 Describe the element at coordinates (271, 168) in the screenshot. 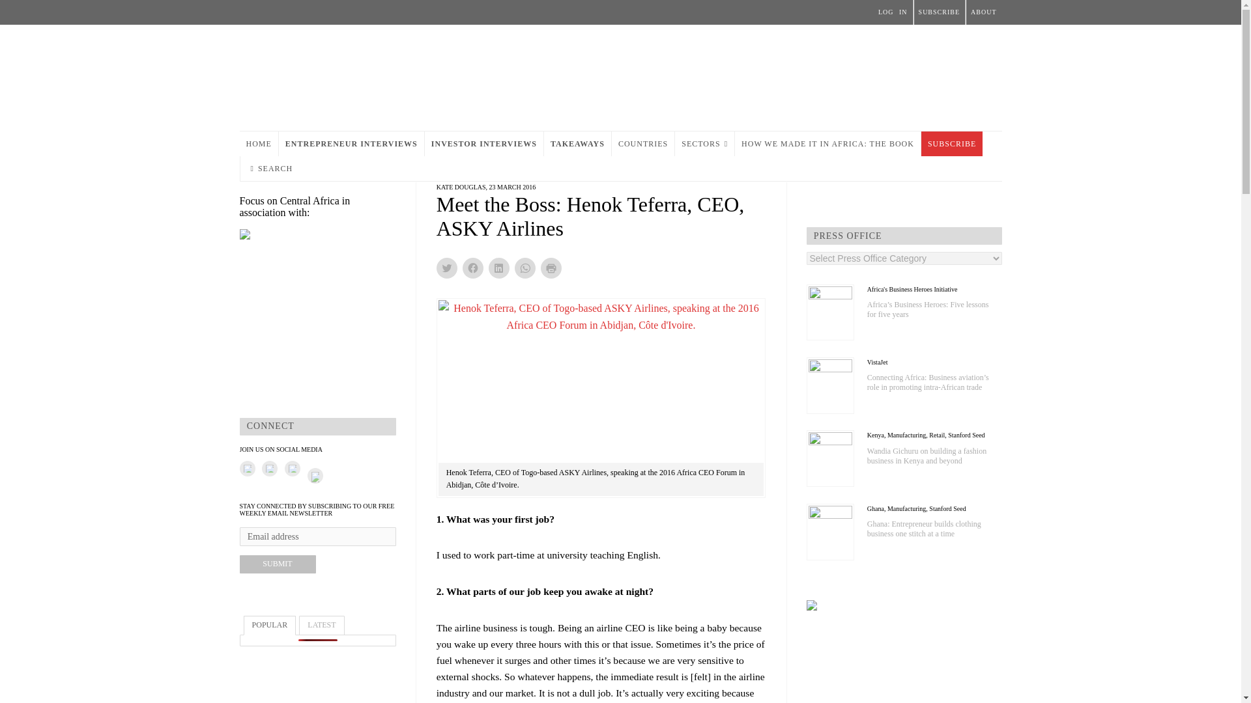

I see `SEARCH` at that location.